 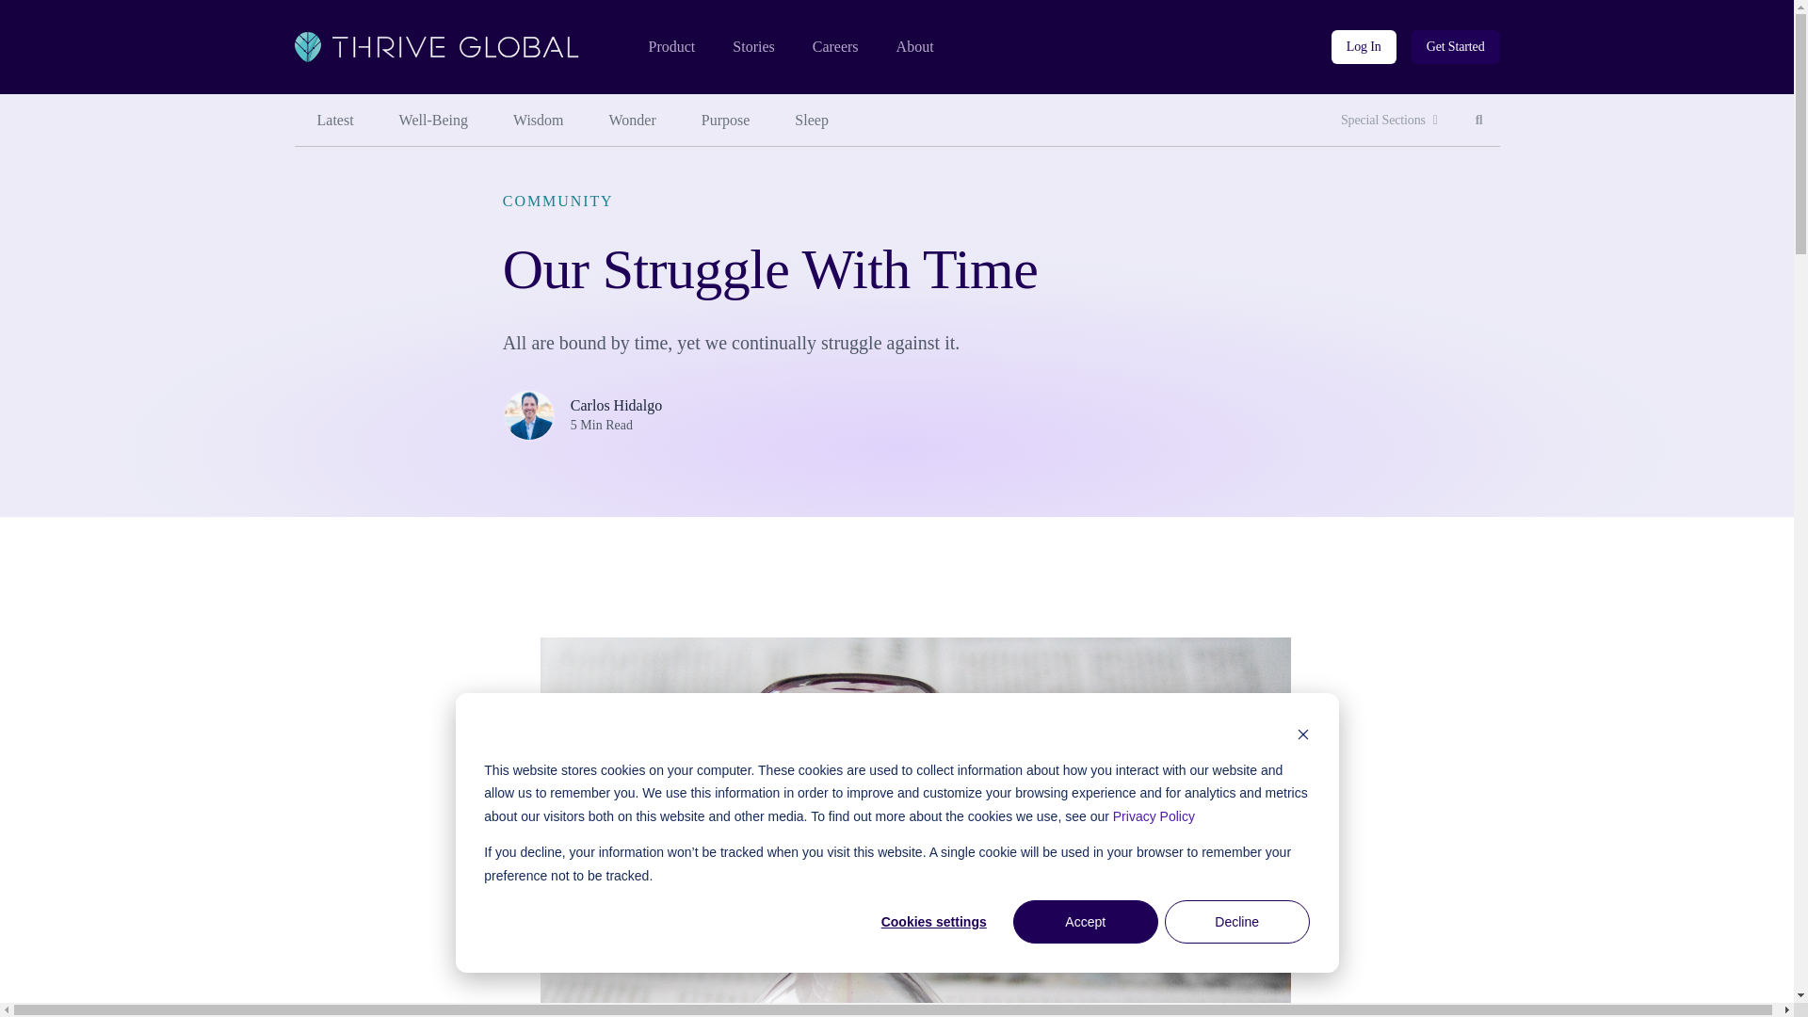 I want to click on Special Sections, so click(x=538, y=121).